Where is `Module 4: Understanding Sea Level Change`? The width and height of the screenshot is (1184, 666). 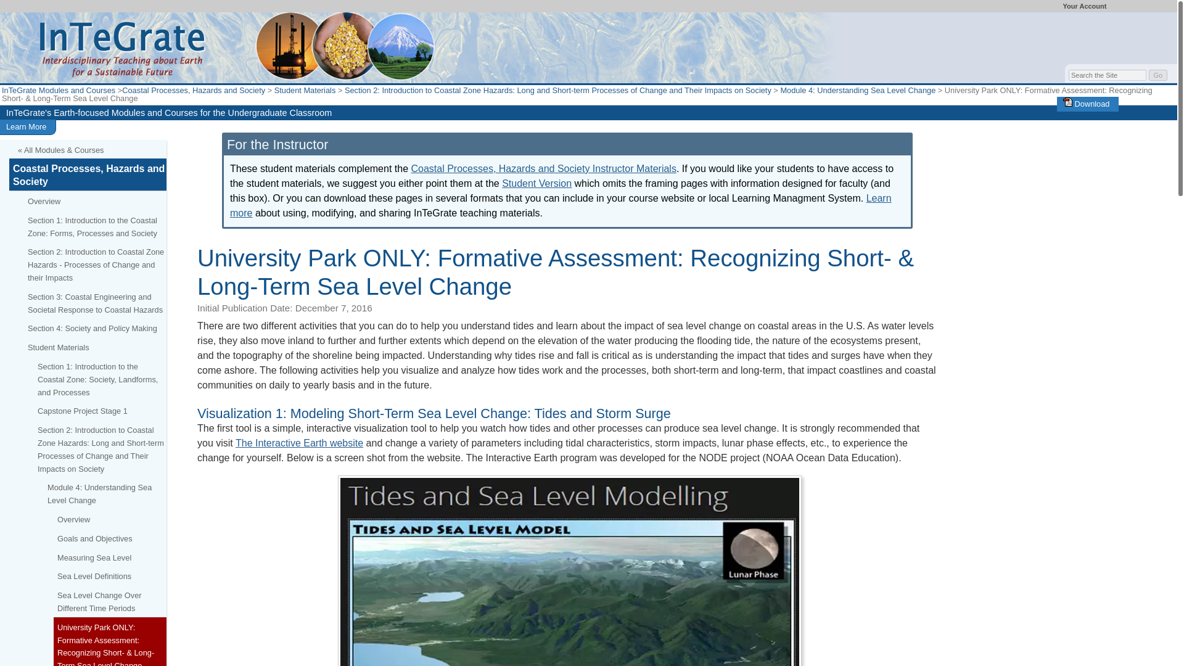
Module 4: Understanding Sea Level Change is located at coordinates (857, 90).